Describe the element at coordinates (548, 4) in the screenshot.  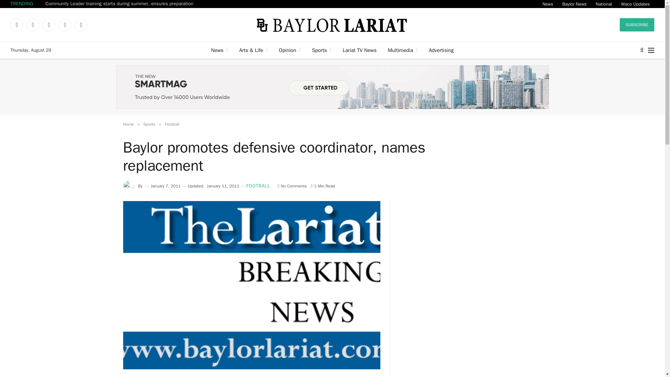
I see `News` at that location.